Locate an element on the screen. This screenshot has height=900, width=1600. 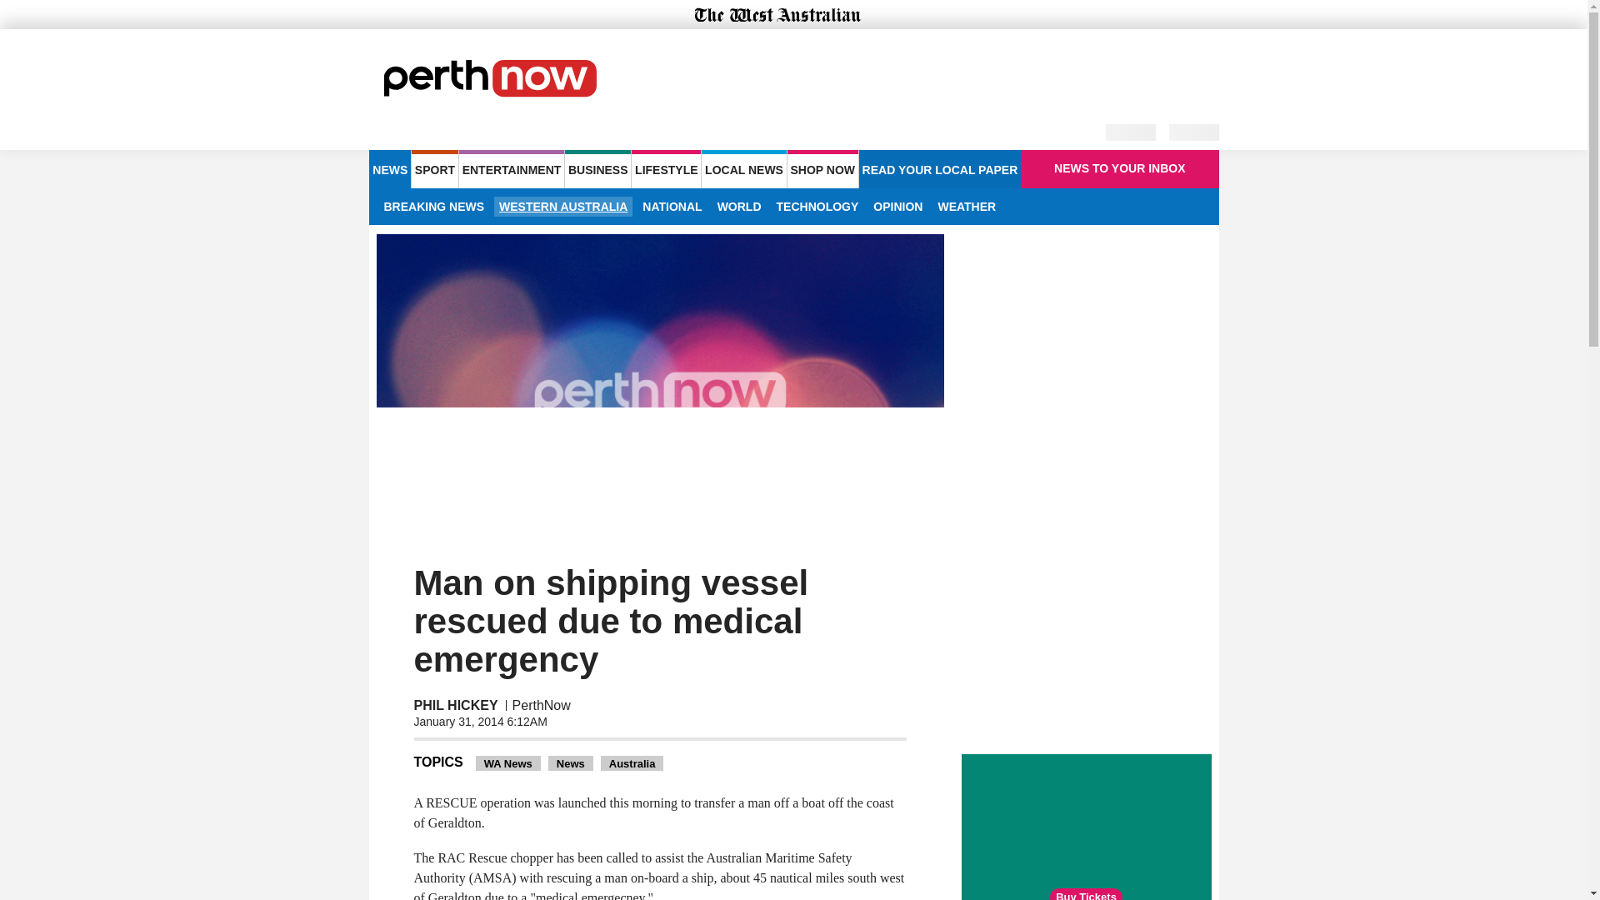
ENTERTAINMENT is located at coordinates (512, 168).